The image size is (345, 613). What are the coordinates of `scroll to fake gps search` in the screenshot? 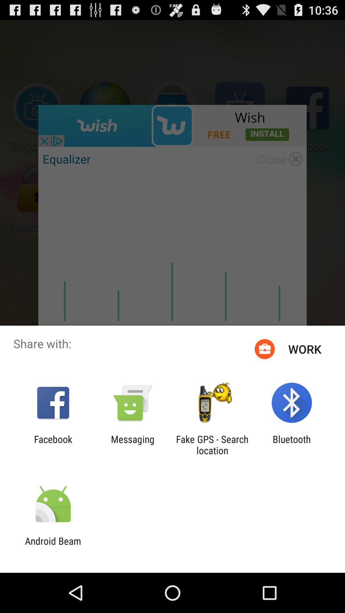 It's located at (212, 445).